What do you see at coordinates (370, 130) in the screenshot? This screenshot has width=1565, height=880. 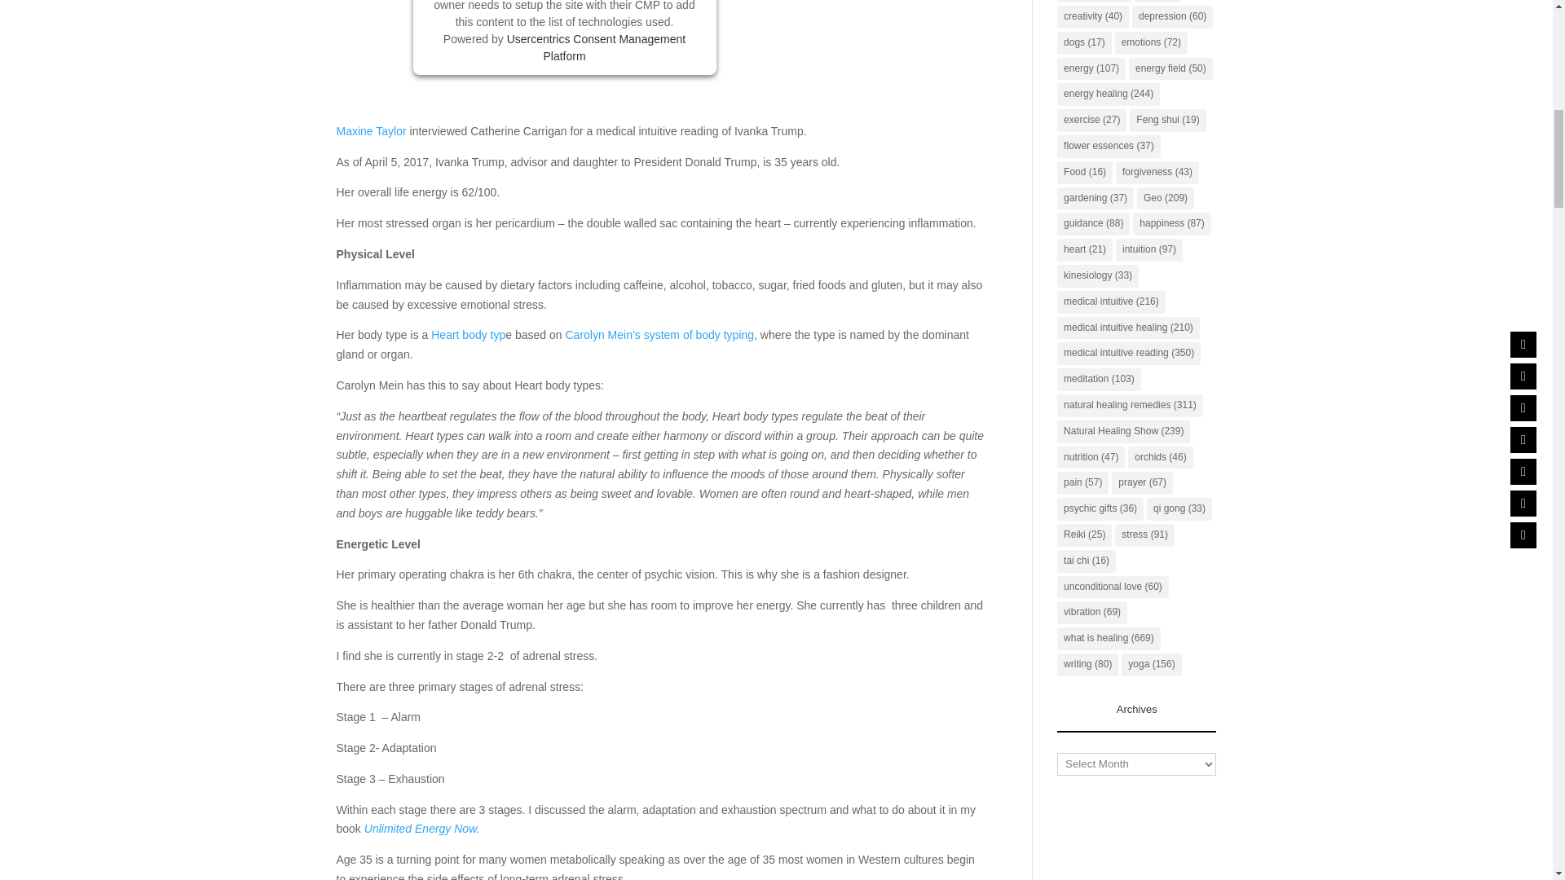 I see `Maxine Taylor` at bounding box center [370, 130].